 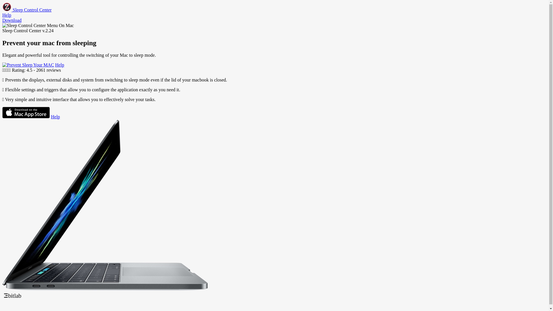 What do you see at coordinates (55, 117) in the screenshot?
I see `Help` at bounding box center [55, 117].